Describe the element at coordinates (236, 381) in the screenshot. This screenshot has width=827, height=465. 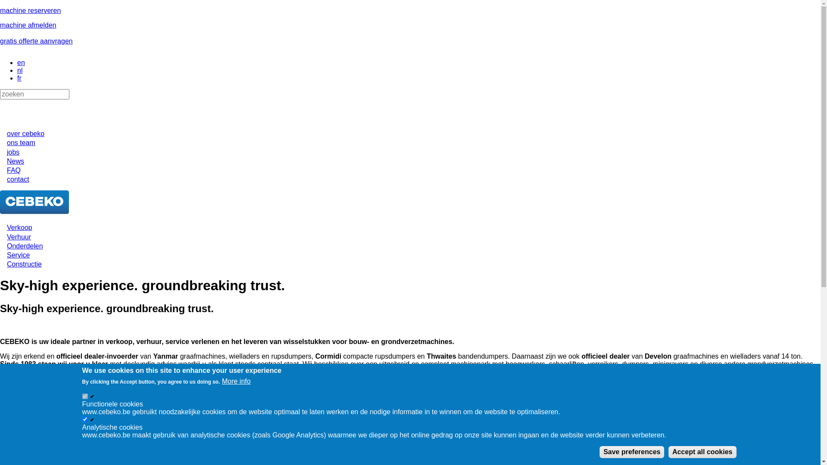
I see `More info` at that location.